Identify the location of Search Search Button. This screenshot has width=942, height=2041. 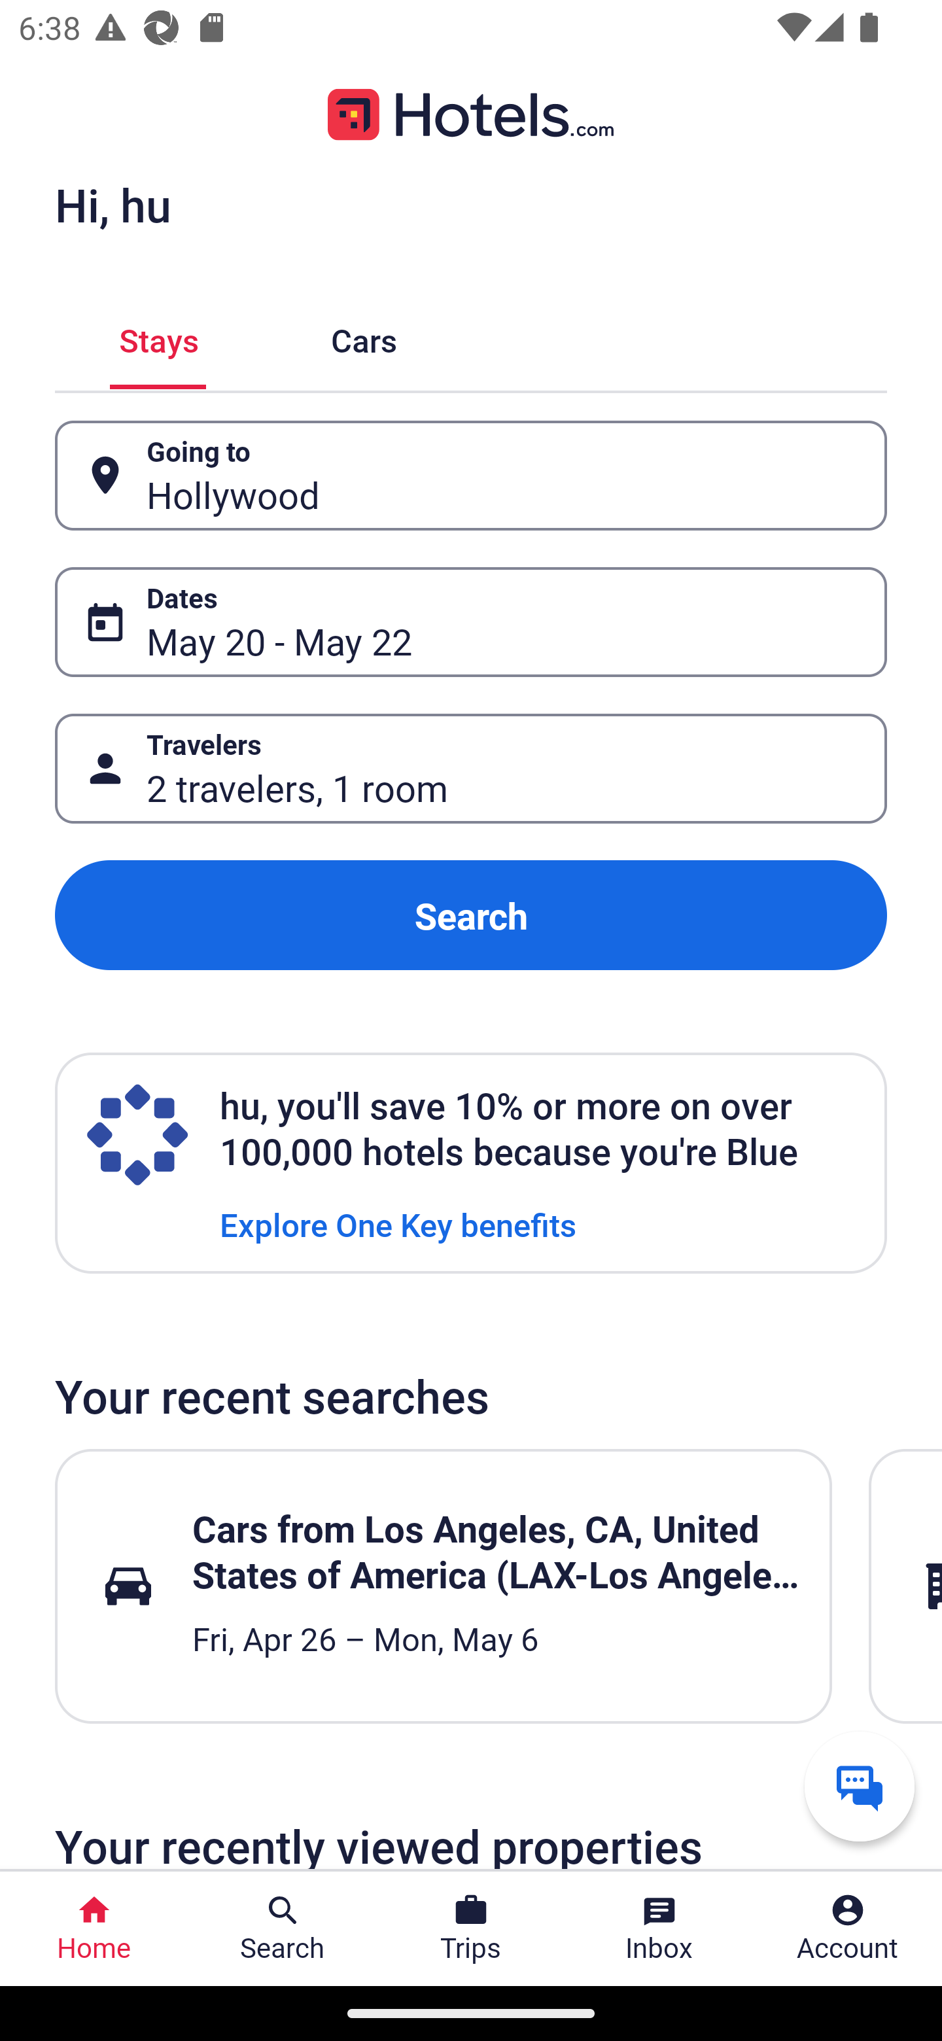
(283, 1928).